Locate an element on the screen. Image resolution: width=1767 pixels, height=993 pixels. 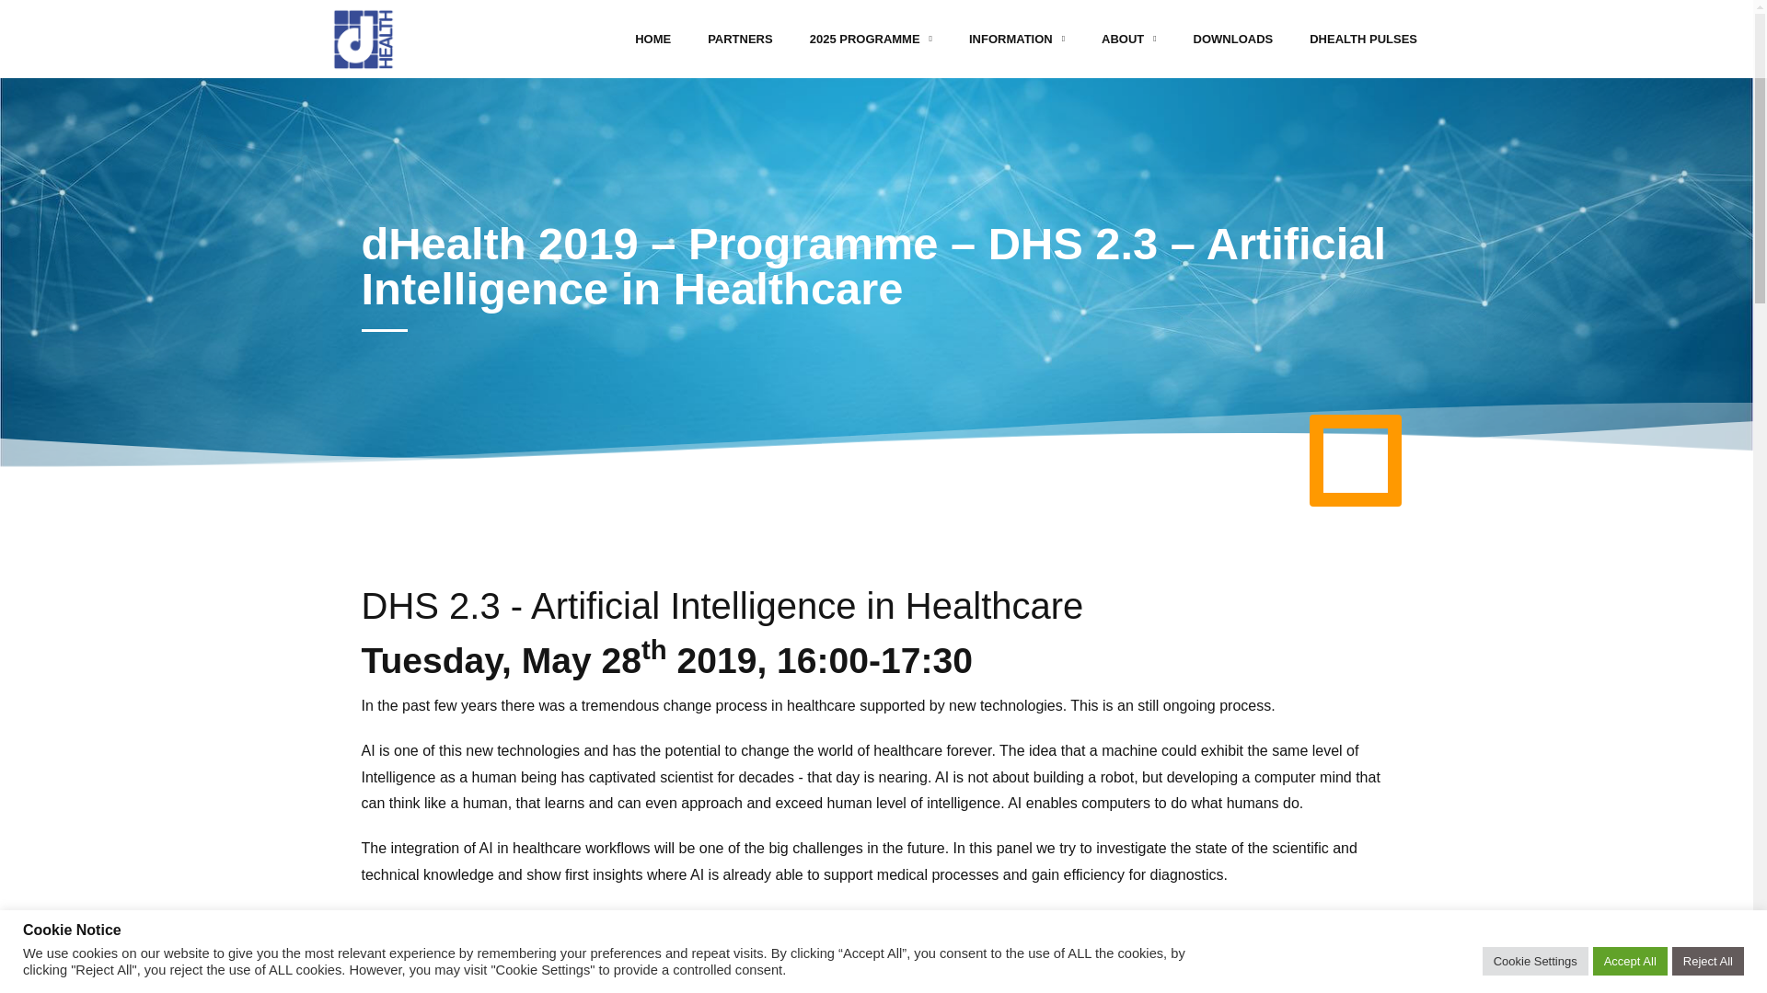
INFORMATION is located at coordinates (1016, 39).